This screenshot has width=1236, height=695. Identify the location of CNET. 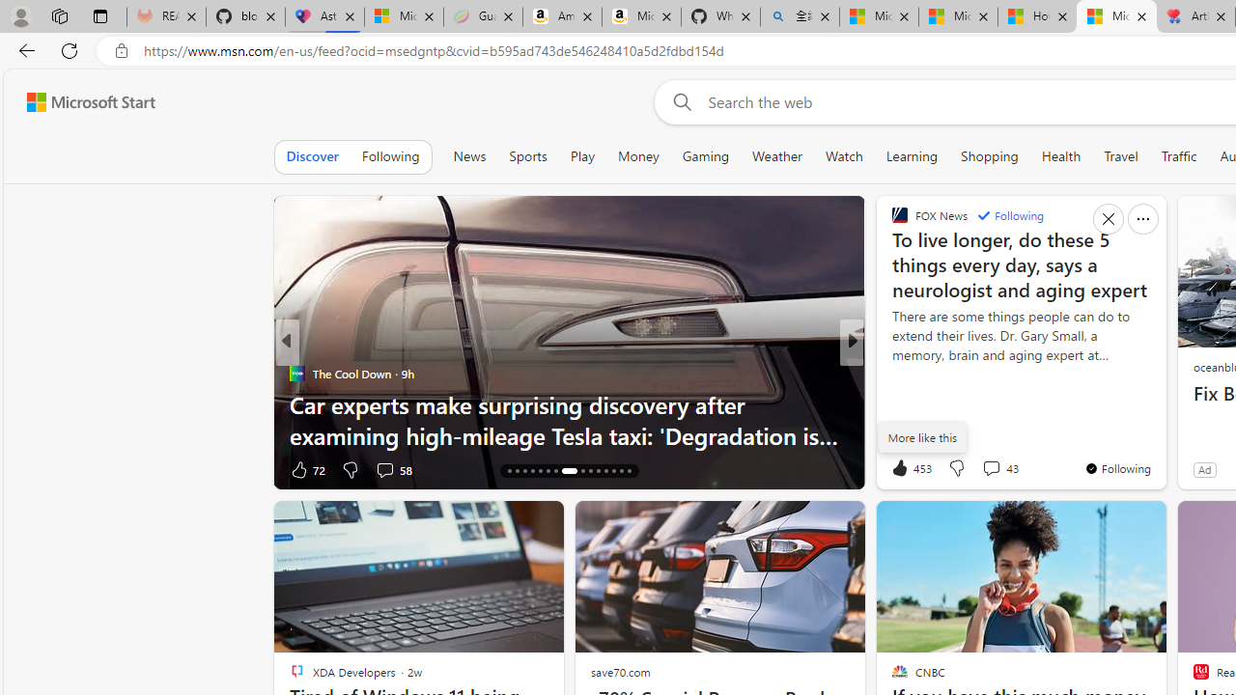
(891, 373).